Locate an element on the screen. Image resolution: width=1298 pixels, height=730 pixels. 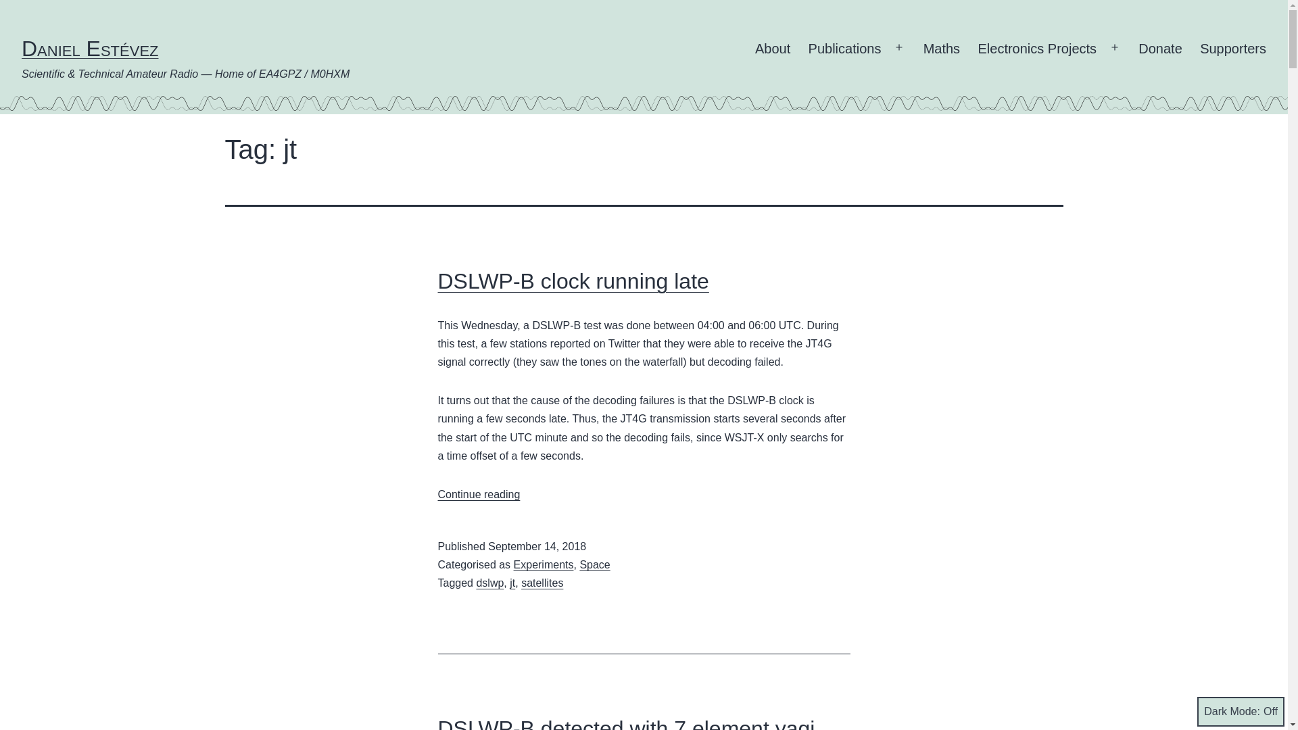
satellites is located at coordinates (1037, 49).